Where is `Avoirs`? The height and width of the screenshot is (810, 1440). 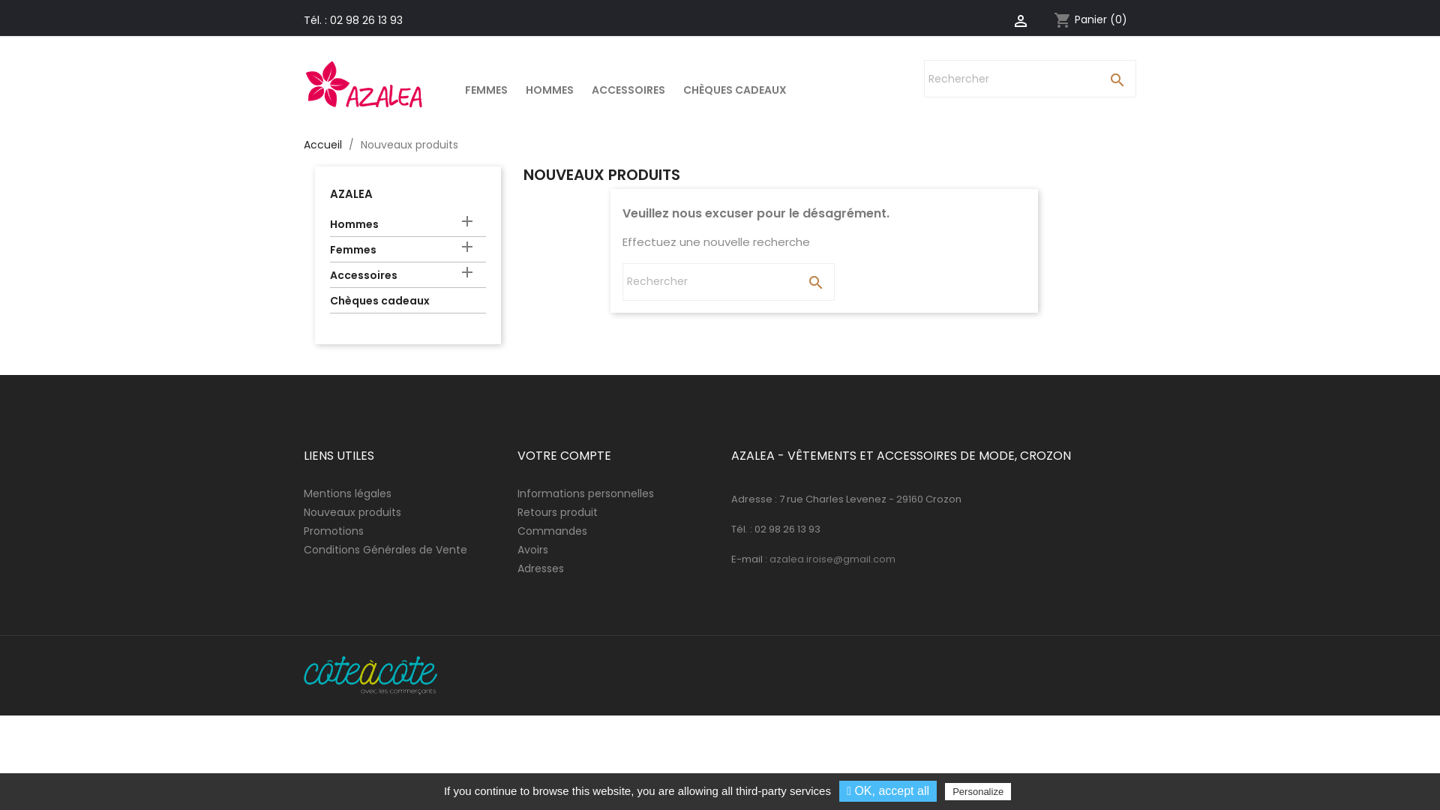
Avoirs is located at coordinates (532, 550).